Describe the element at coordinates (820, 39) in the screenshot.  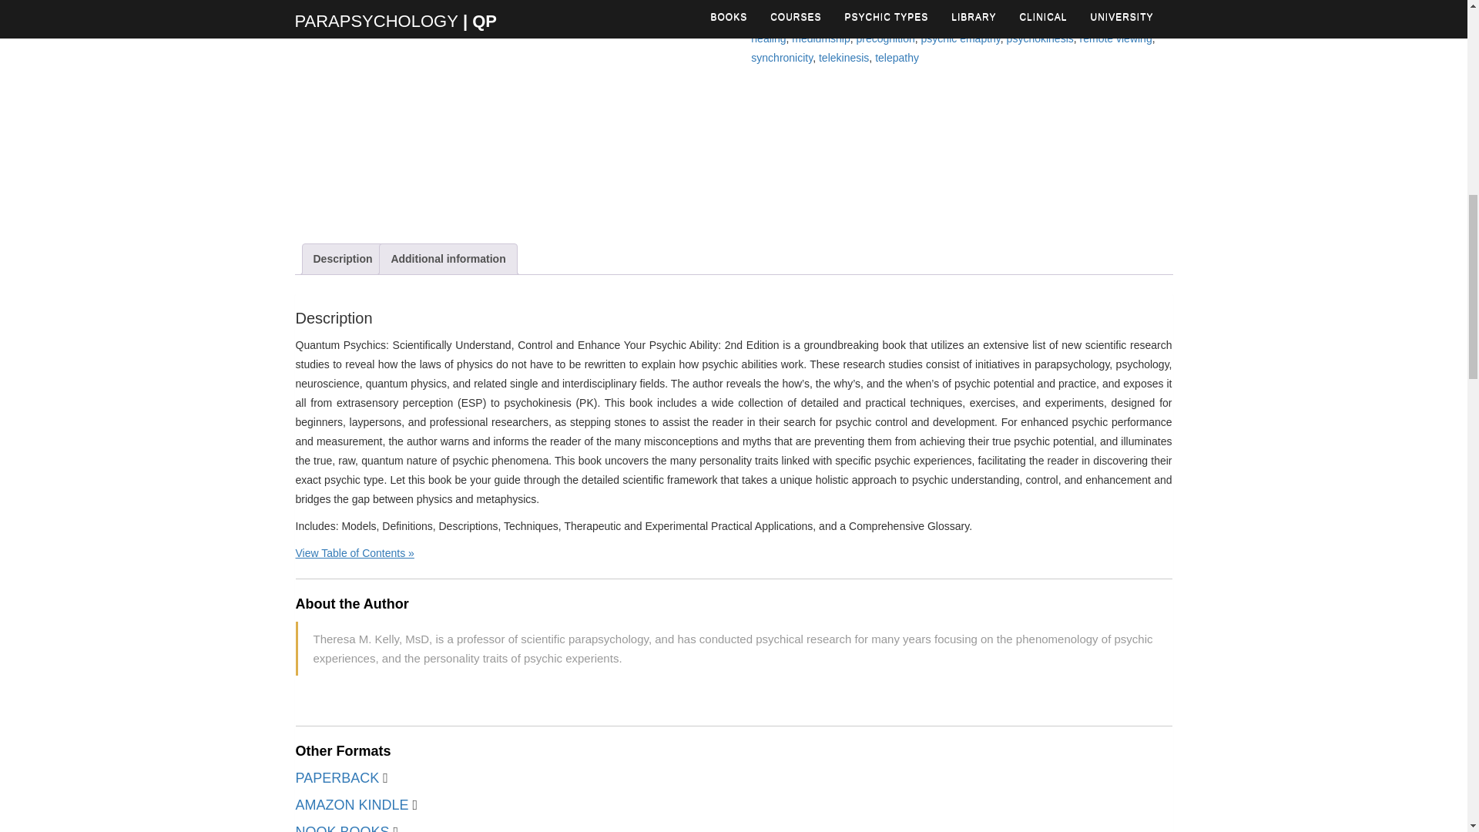
I see `mediumship` at that location.